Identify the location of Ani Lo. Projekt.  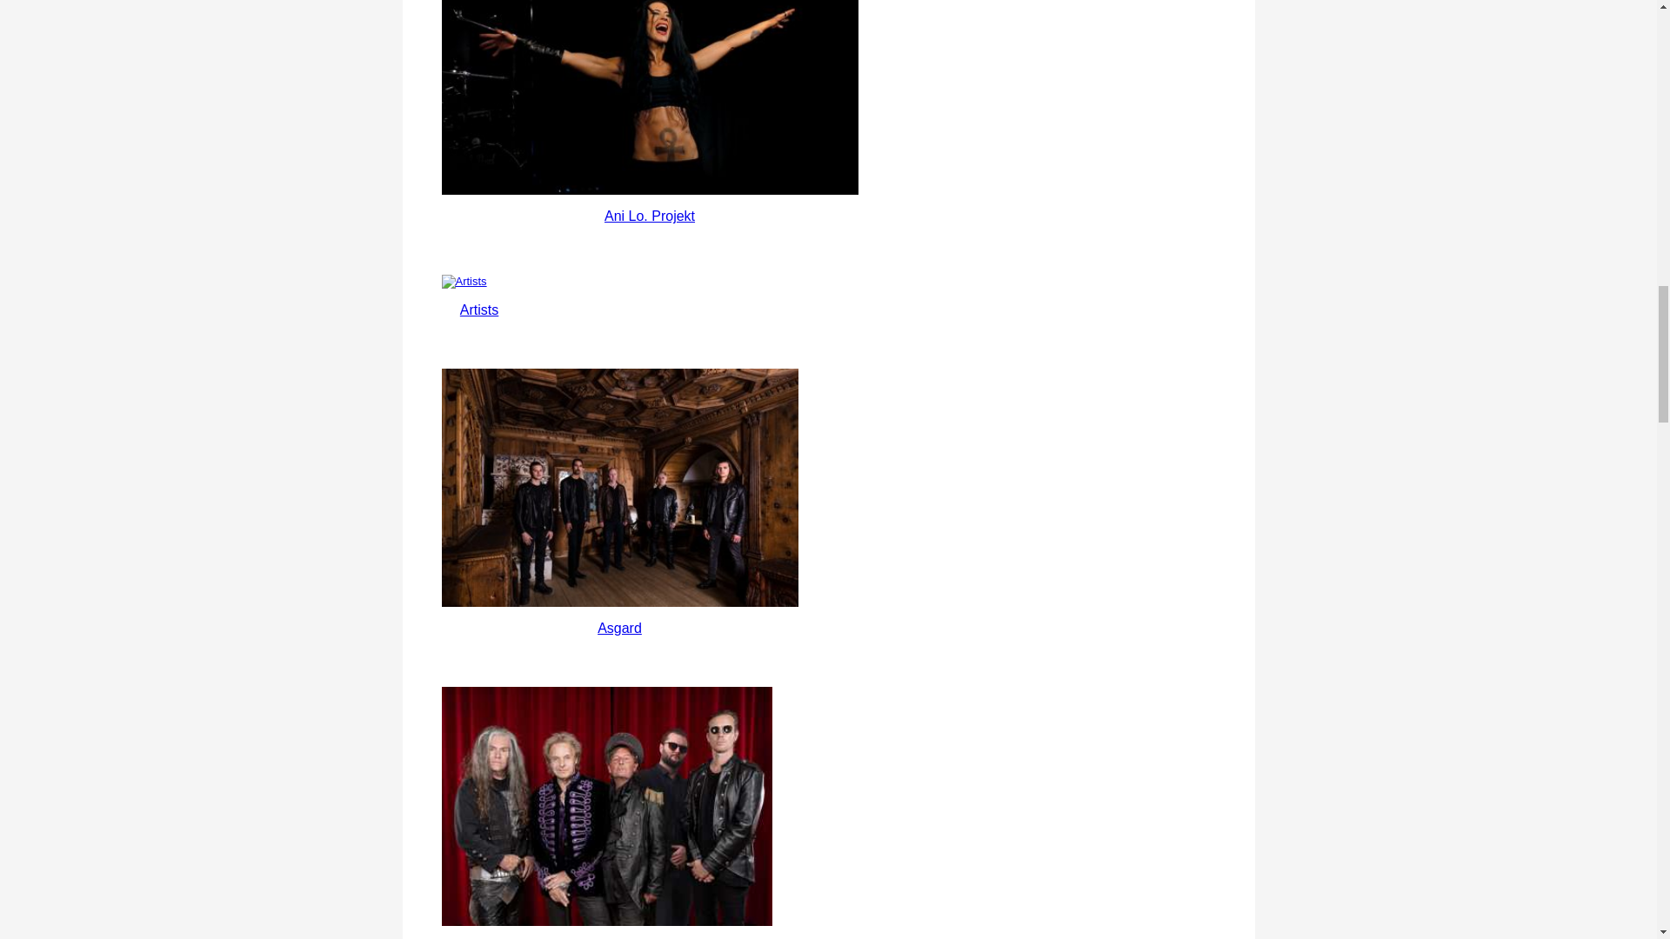
(650, 97).